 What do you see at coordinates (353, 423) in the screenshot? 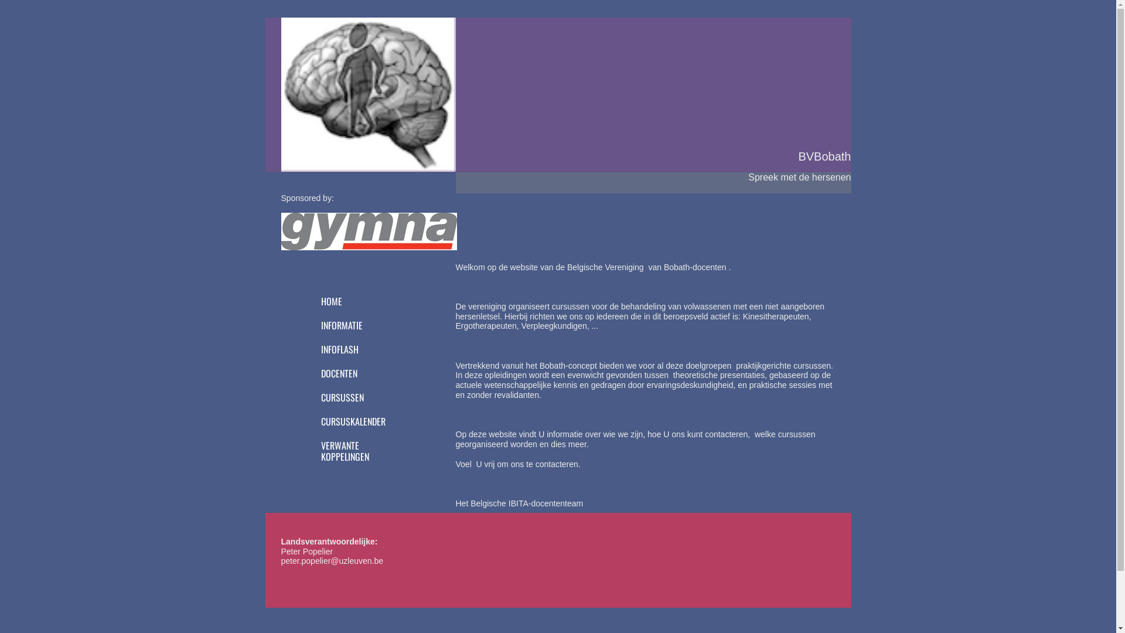
I see `CURSUSKALENDER` at bounding box center [353, 423].